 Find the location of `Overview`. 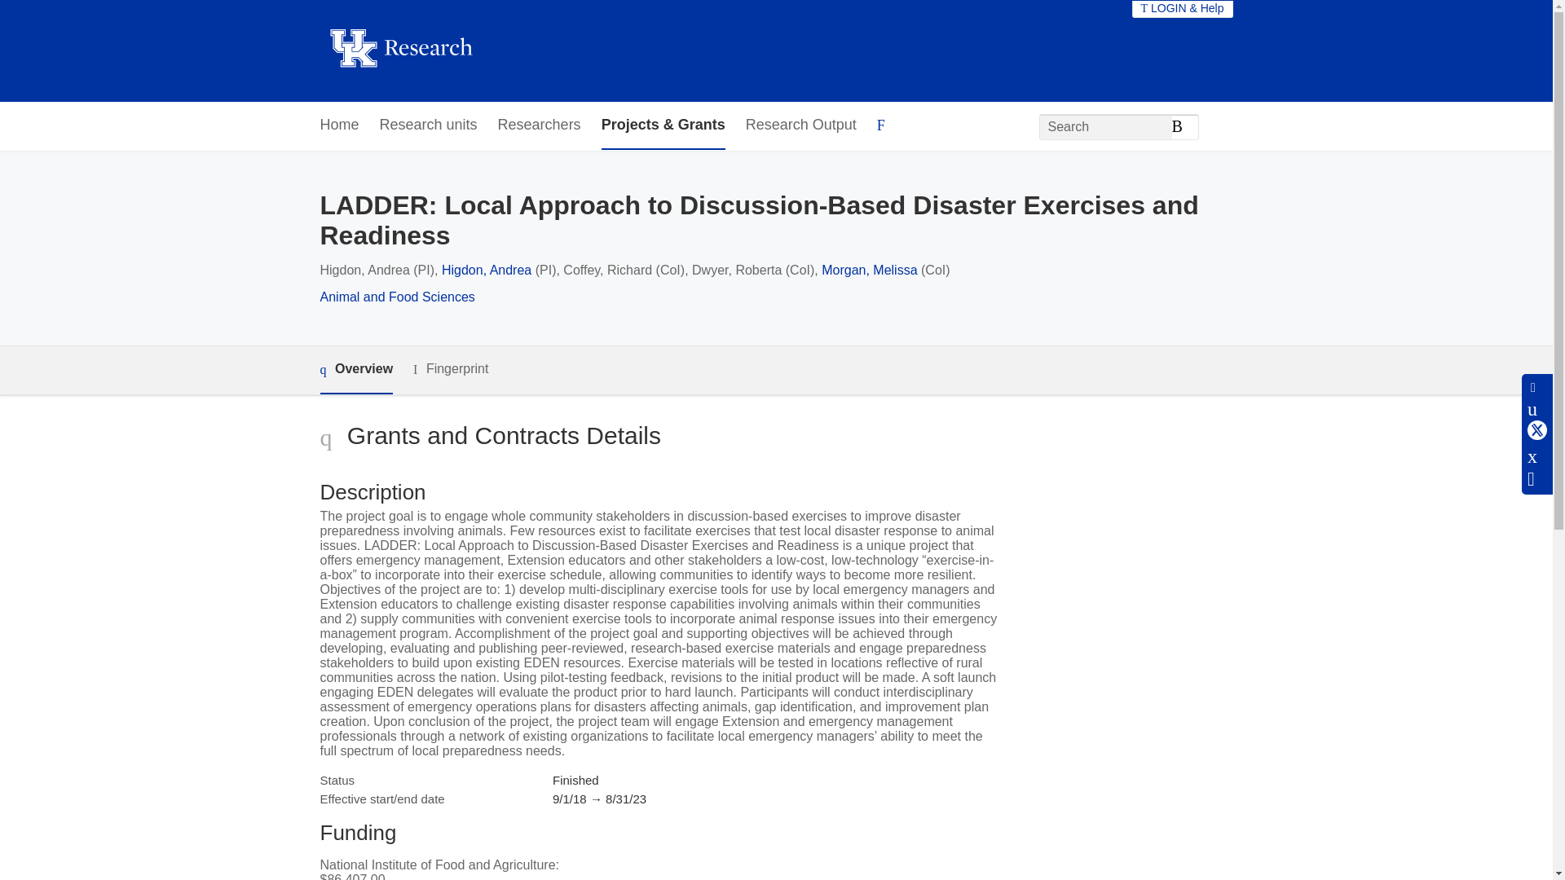

Overview is located at coordinates (355, 370).